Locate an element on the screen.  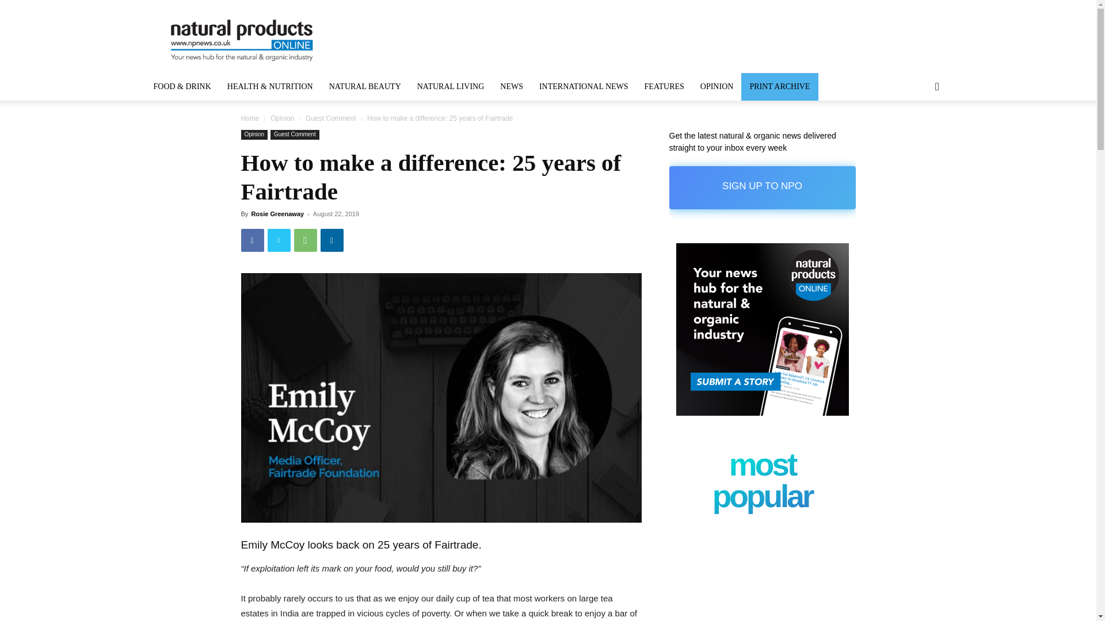
Home is located at coordinates (250, 118).